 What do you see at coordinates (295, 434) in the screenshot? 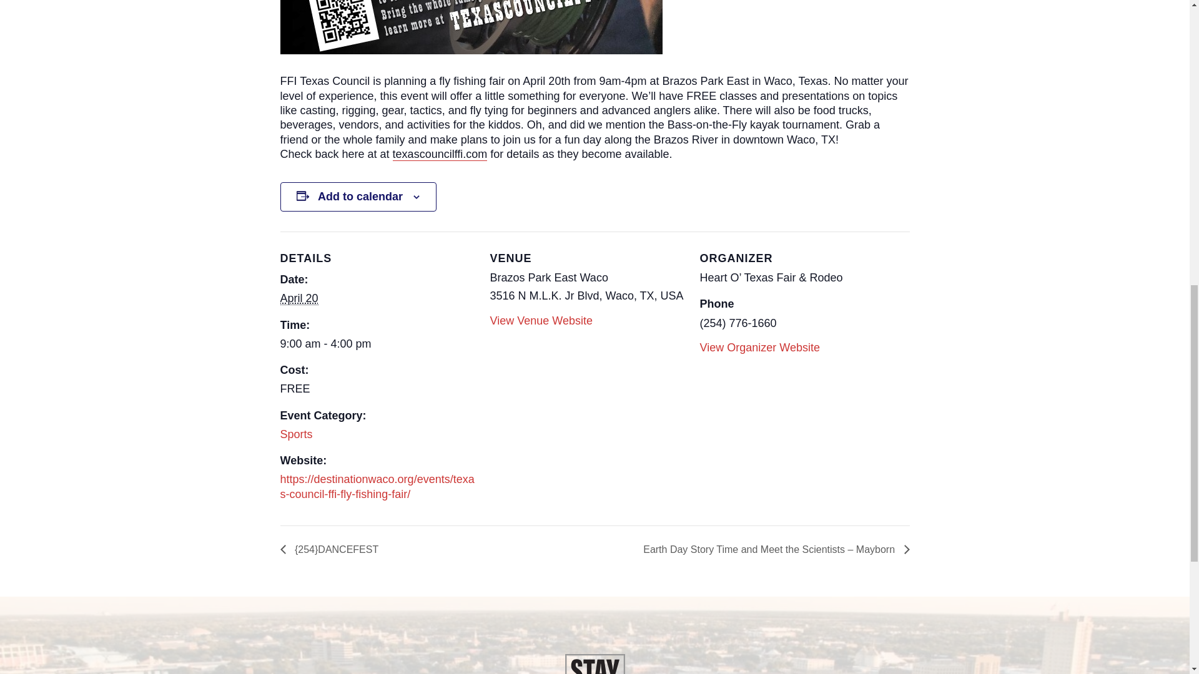
I see `Sports` at bounding box center [295, 434].